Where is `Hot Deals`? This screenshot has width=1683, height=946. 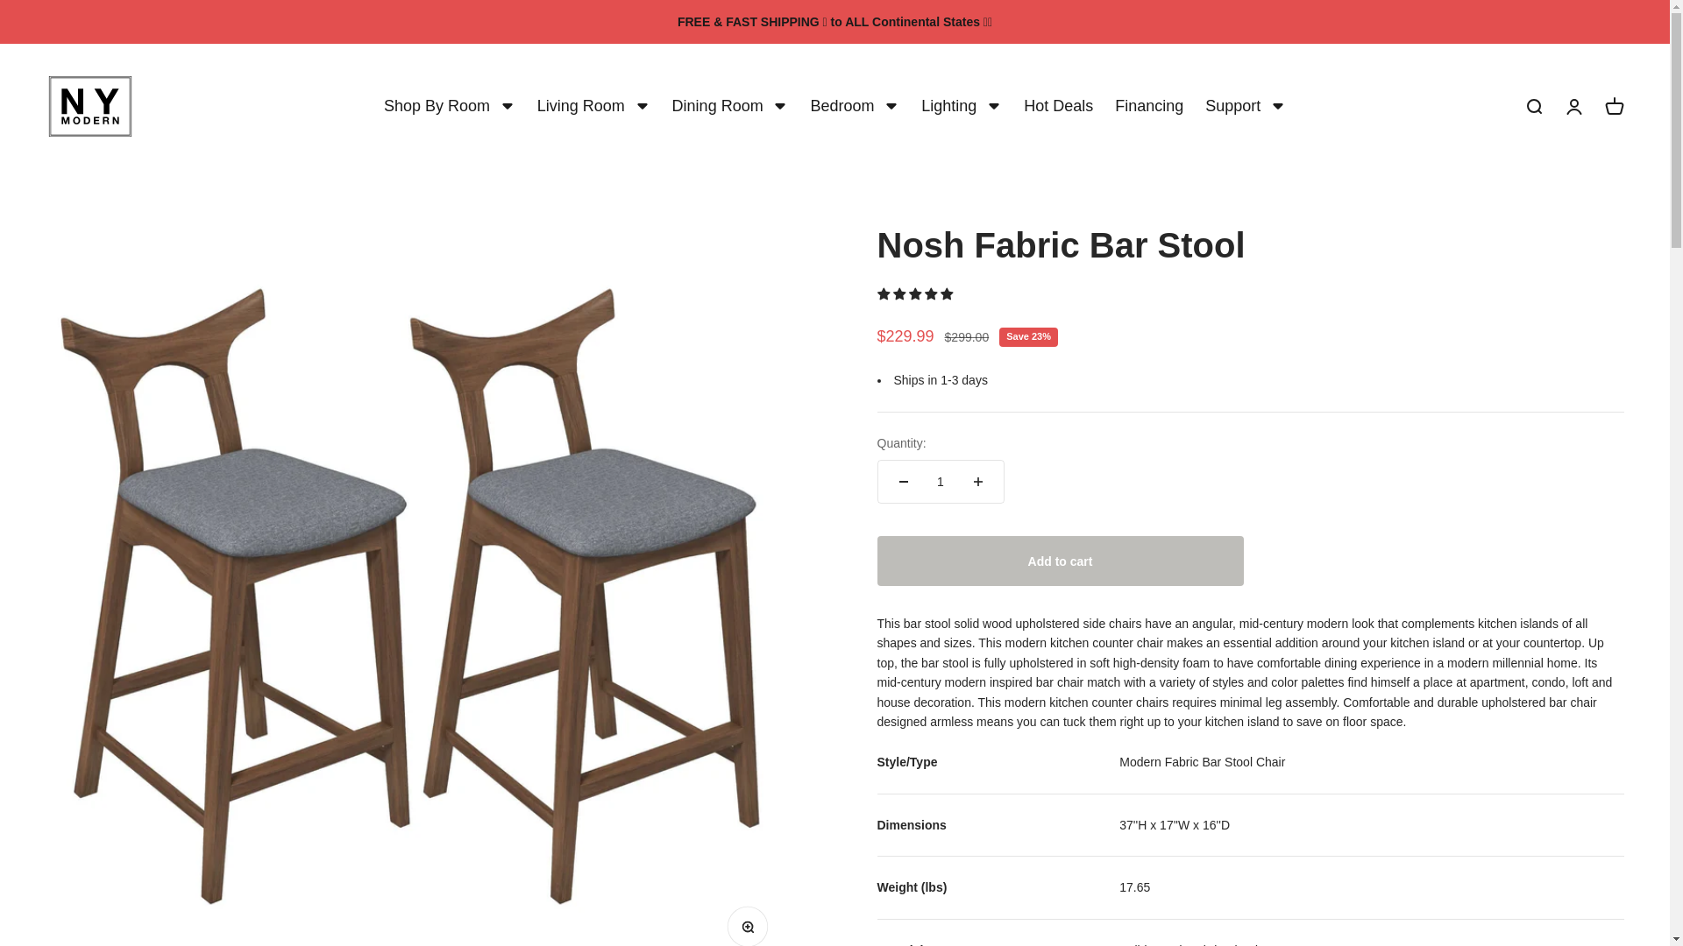 Hot Deals is located at coordinates (449, 107).